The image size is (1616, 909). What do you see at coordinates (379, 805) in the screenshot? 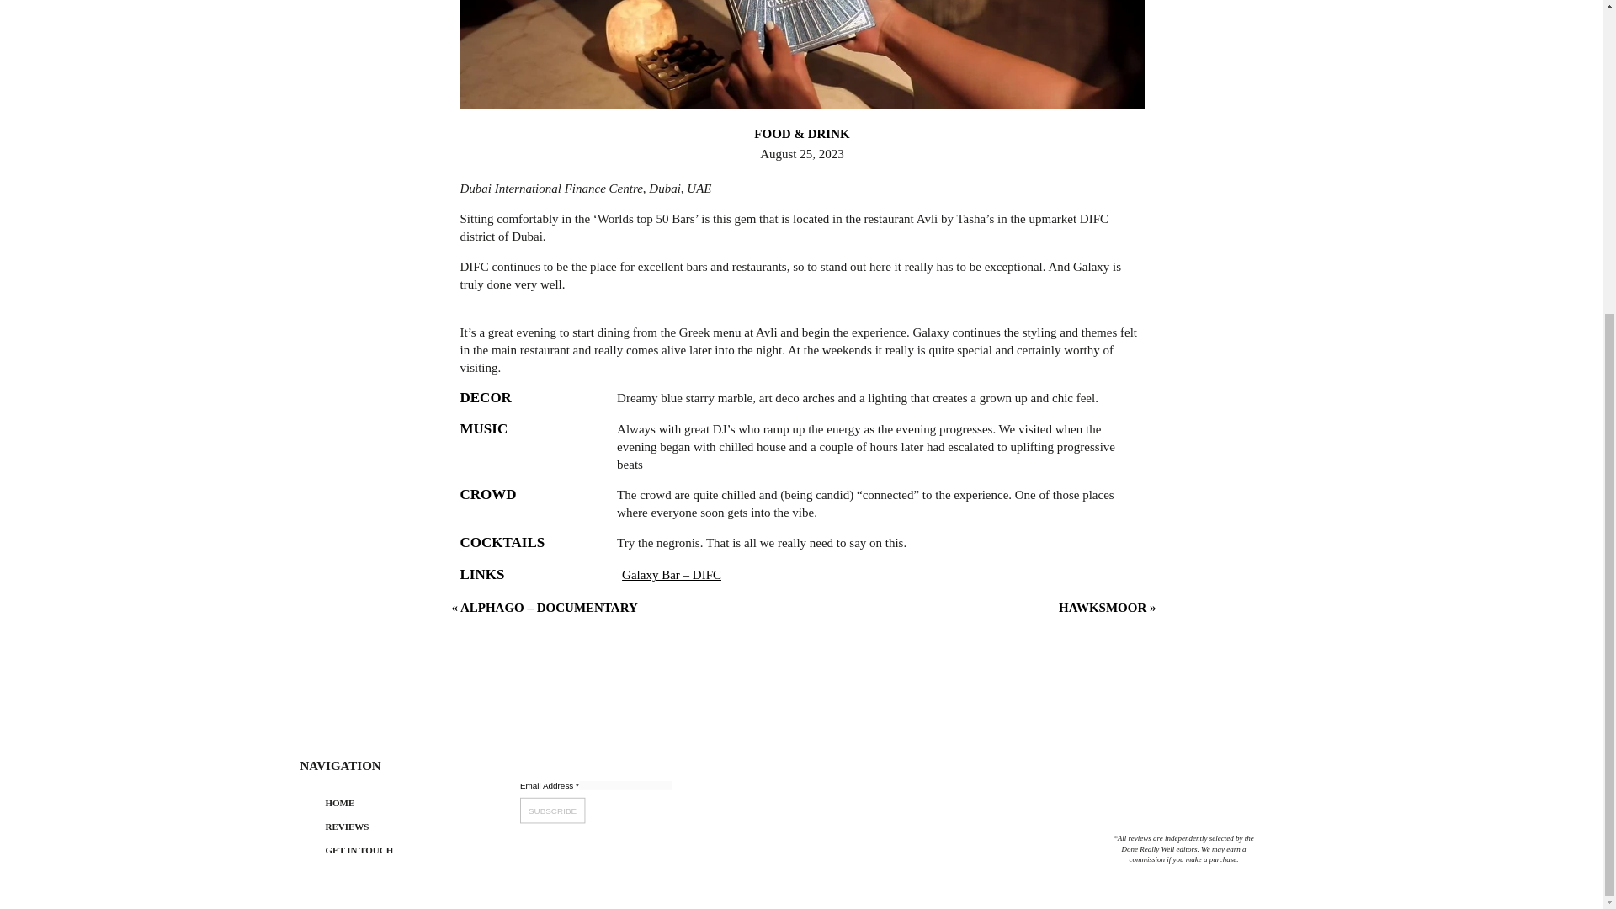
I see `HOME` at bounding box center [379, 805].